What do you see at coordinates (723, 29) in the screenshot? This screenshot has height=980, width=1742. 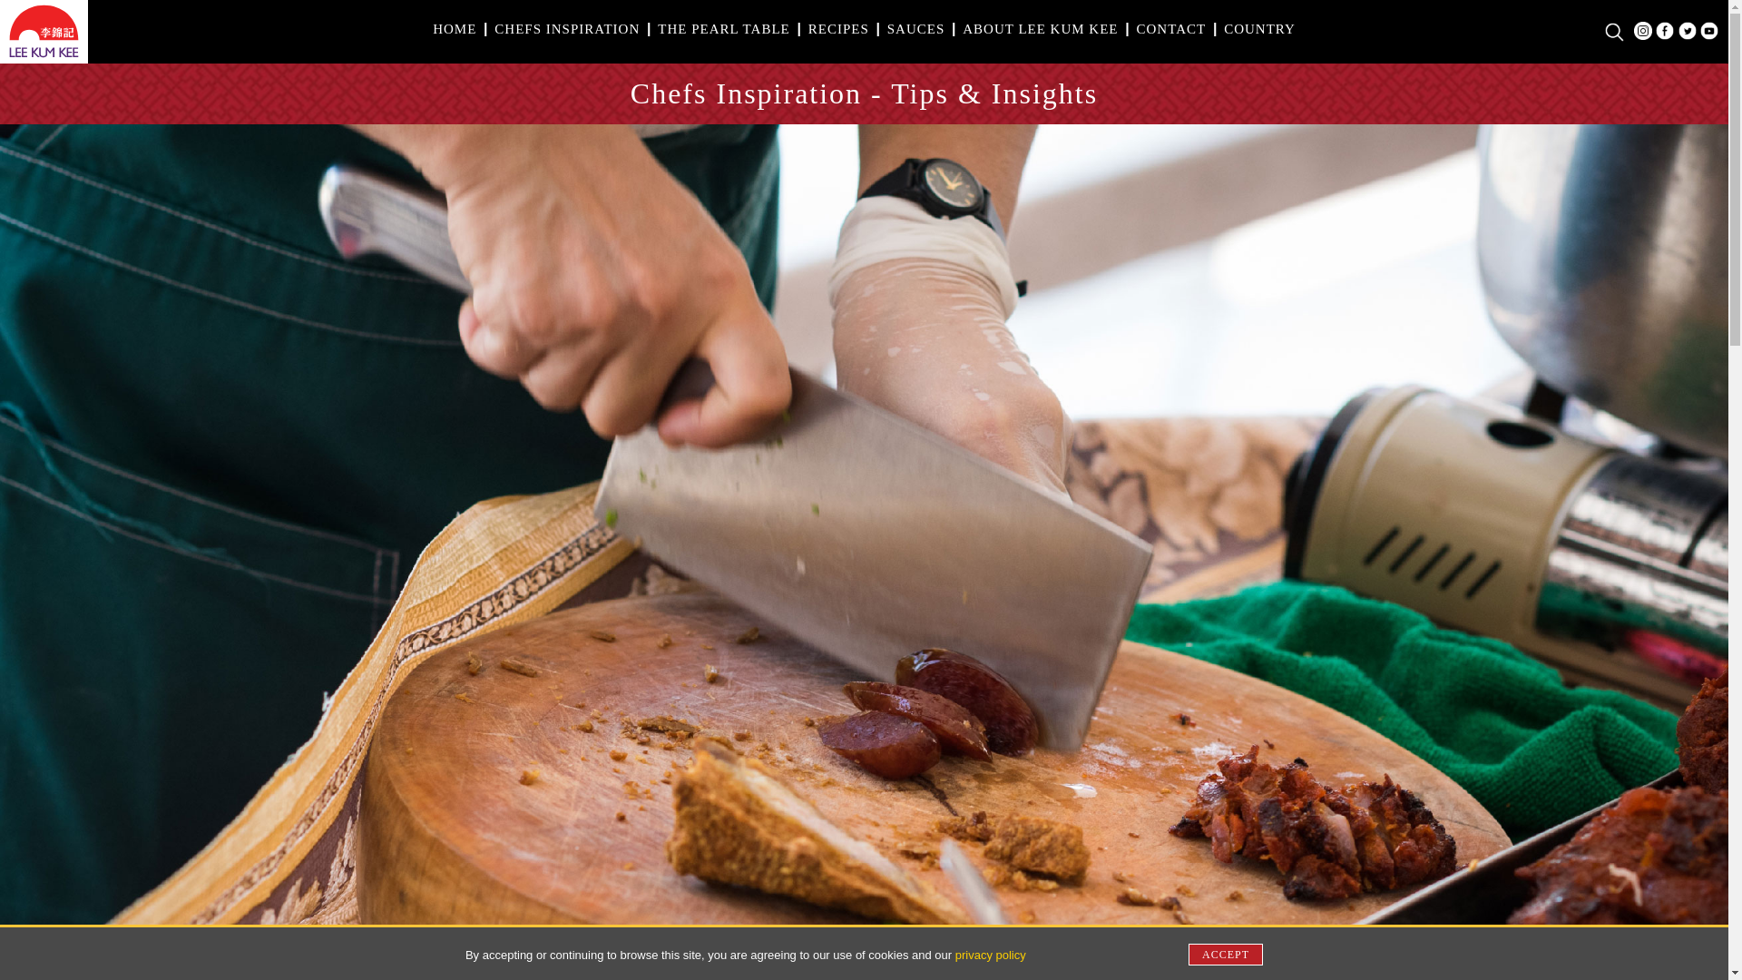 I see `THE PEARL TABLE` at bounding box center [723, 29].